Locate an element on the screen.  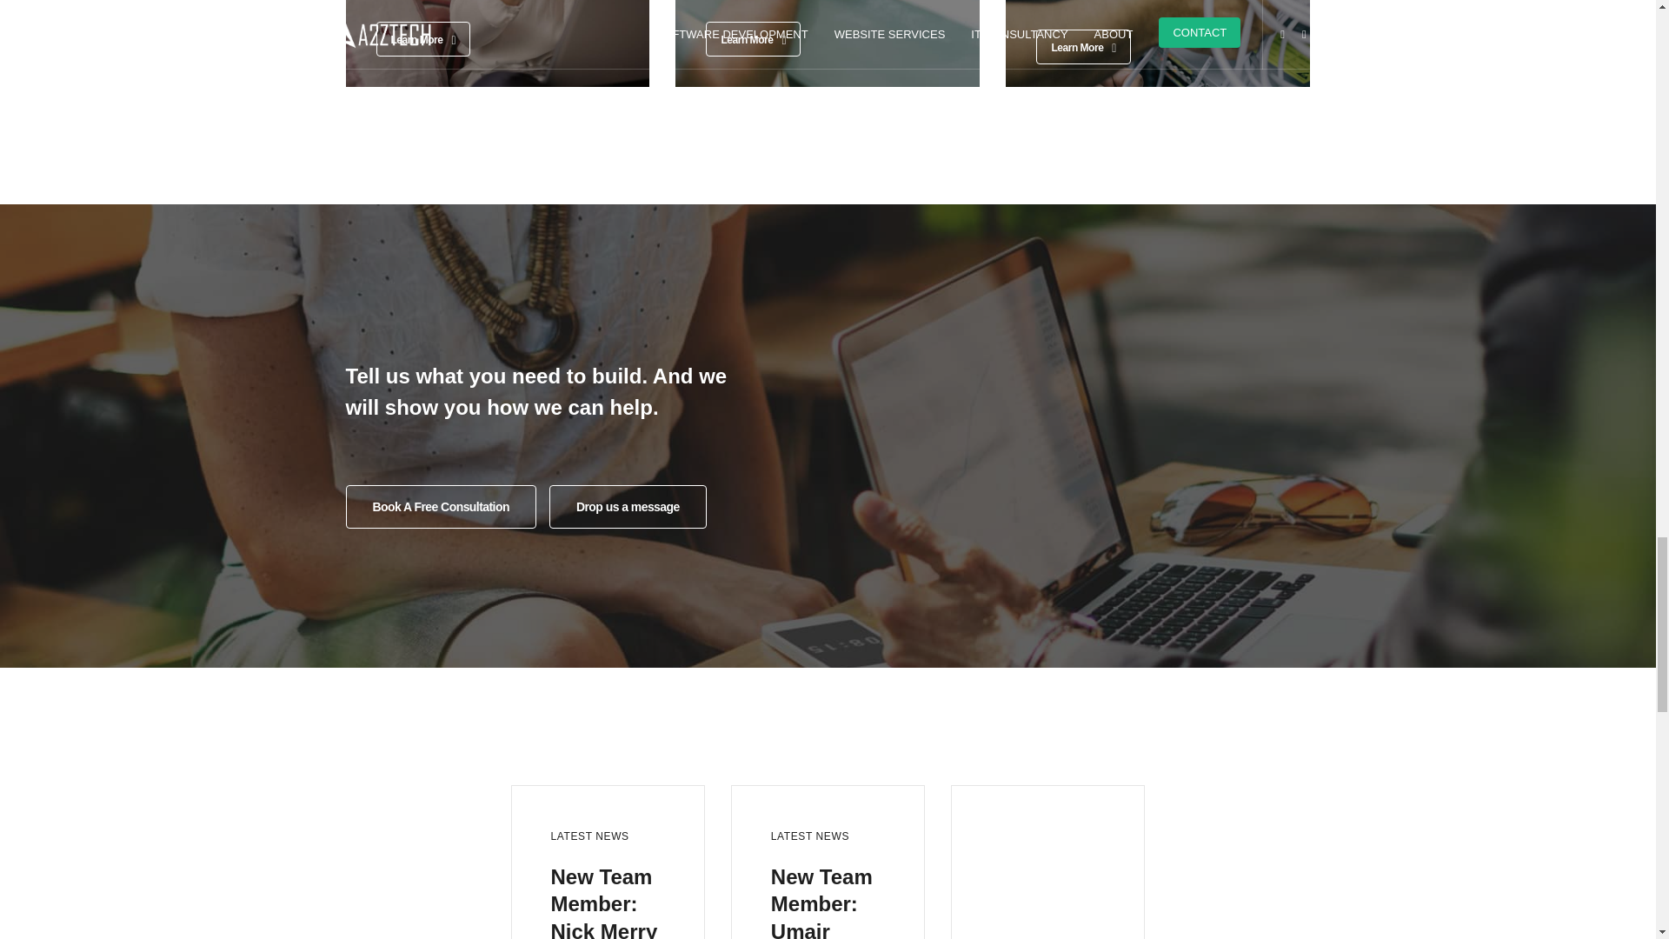
Drop us a message is located at coordinates (628, 507).